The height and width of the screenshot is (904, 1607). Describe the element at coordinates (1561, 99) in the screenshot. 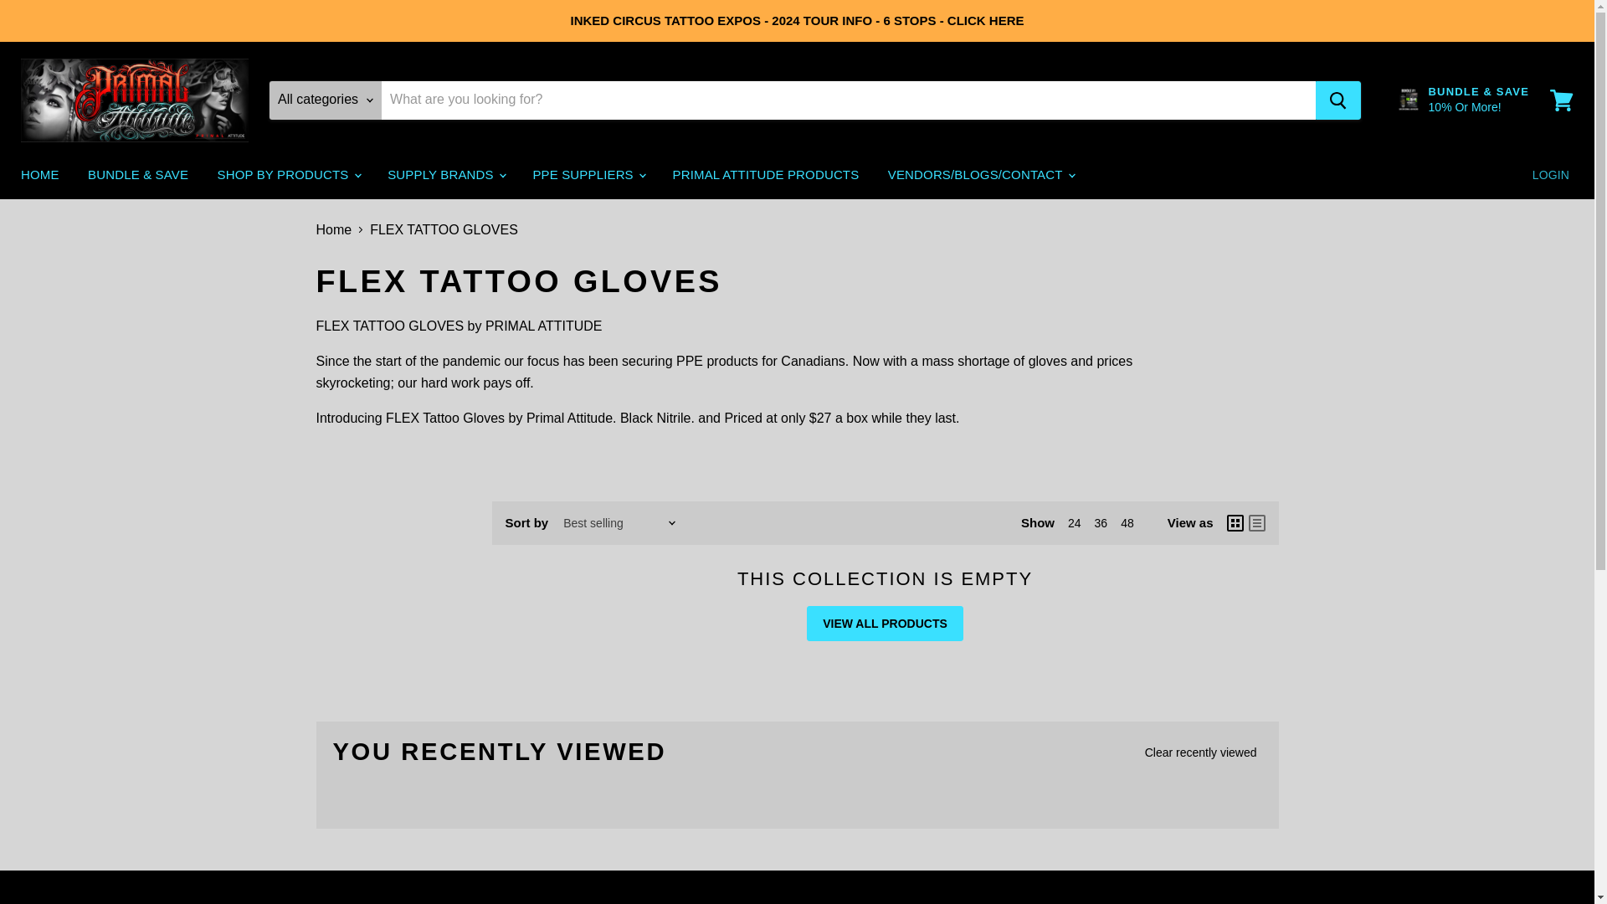

I see `View cart` at that location.